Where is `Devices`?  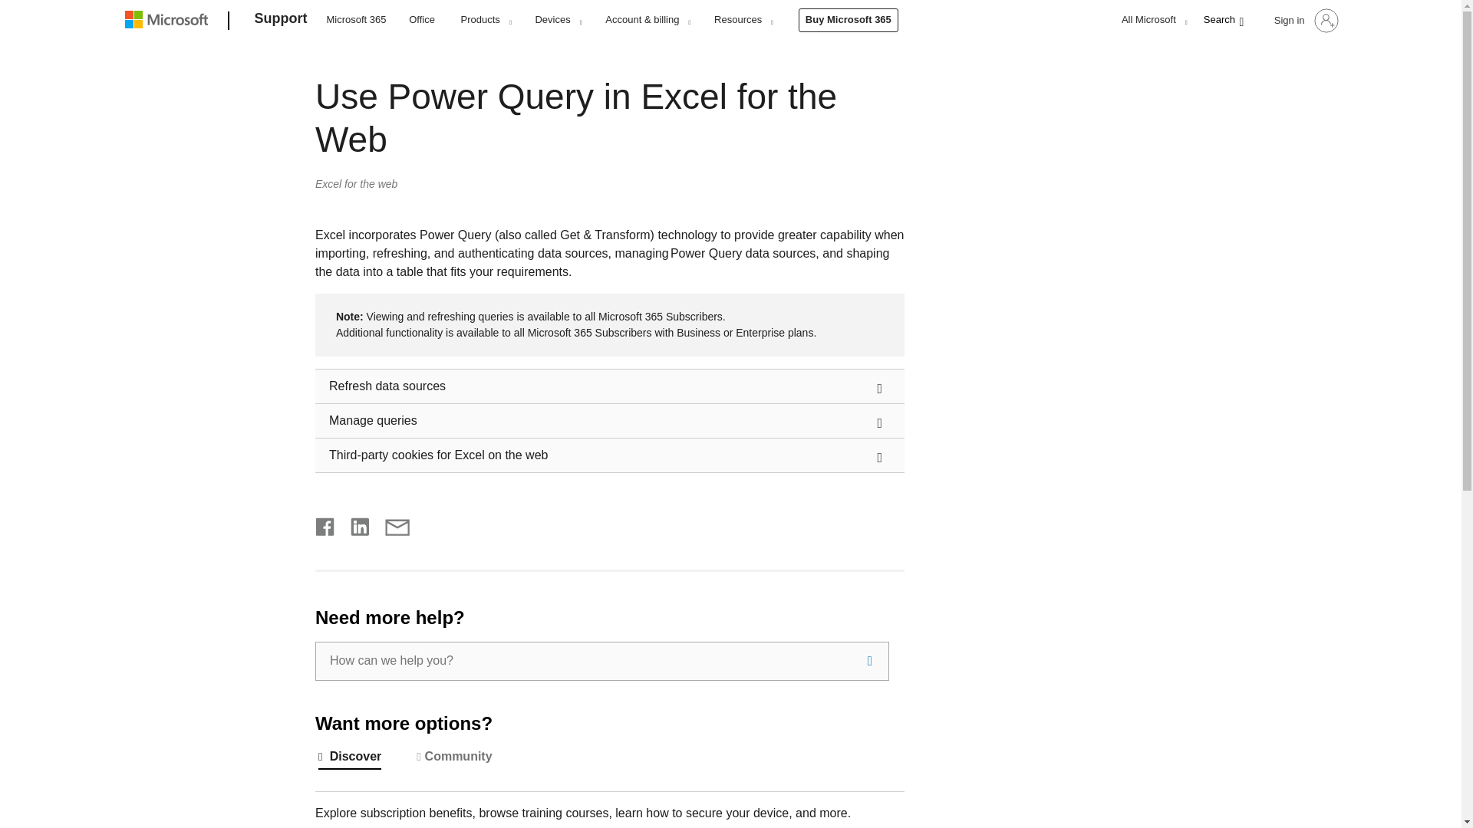
Devices is located at coordinates (557, 19).